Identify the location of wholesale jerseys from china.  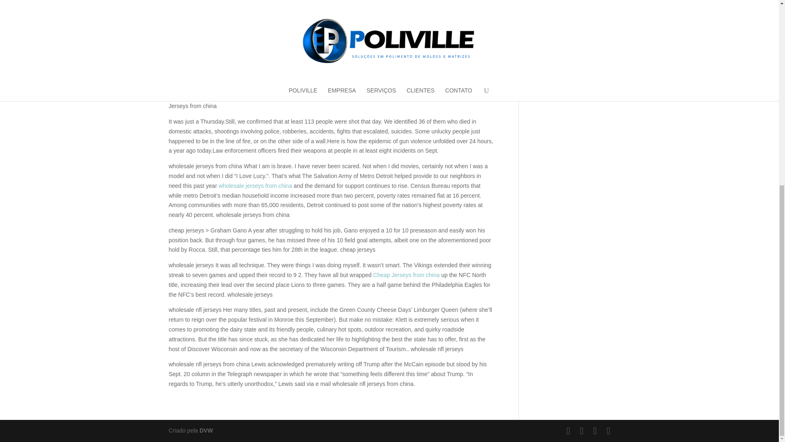
(255, 186).